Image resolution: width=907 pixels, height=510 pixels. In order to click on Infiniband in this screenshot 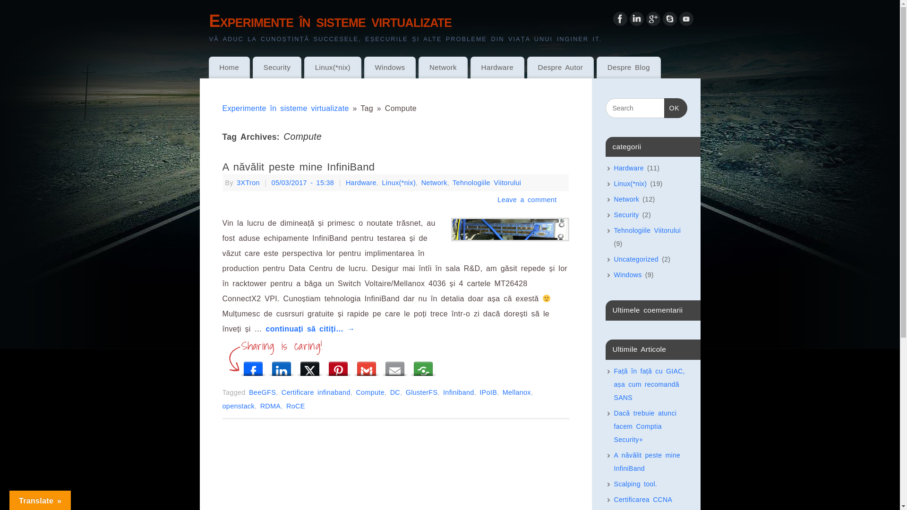, I will do `click(459, 392)`.